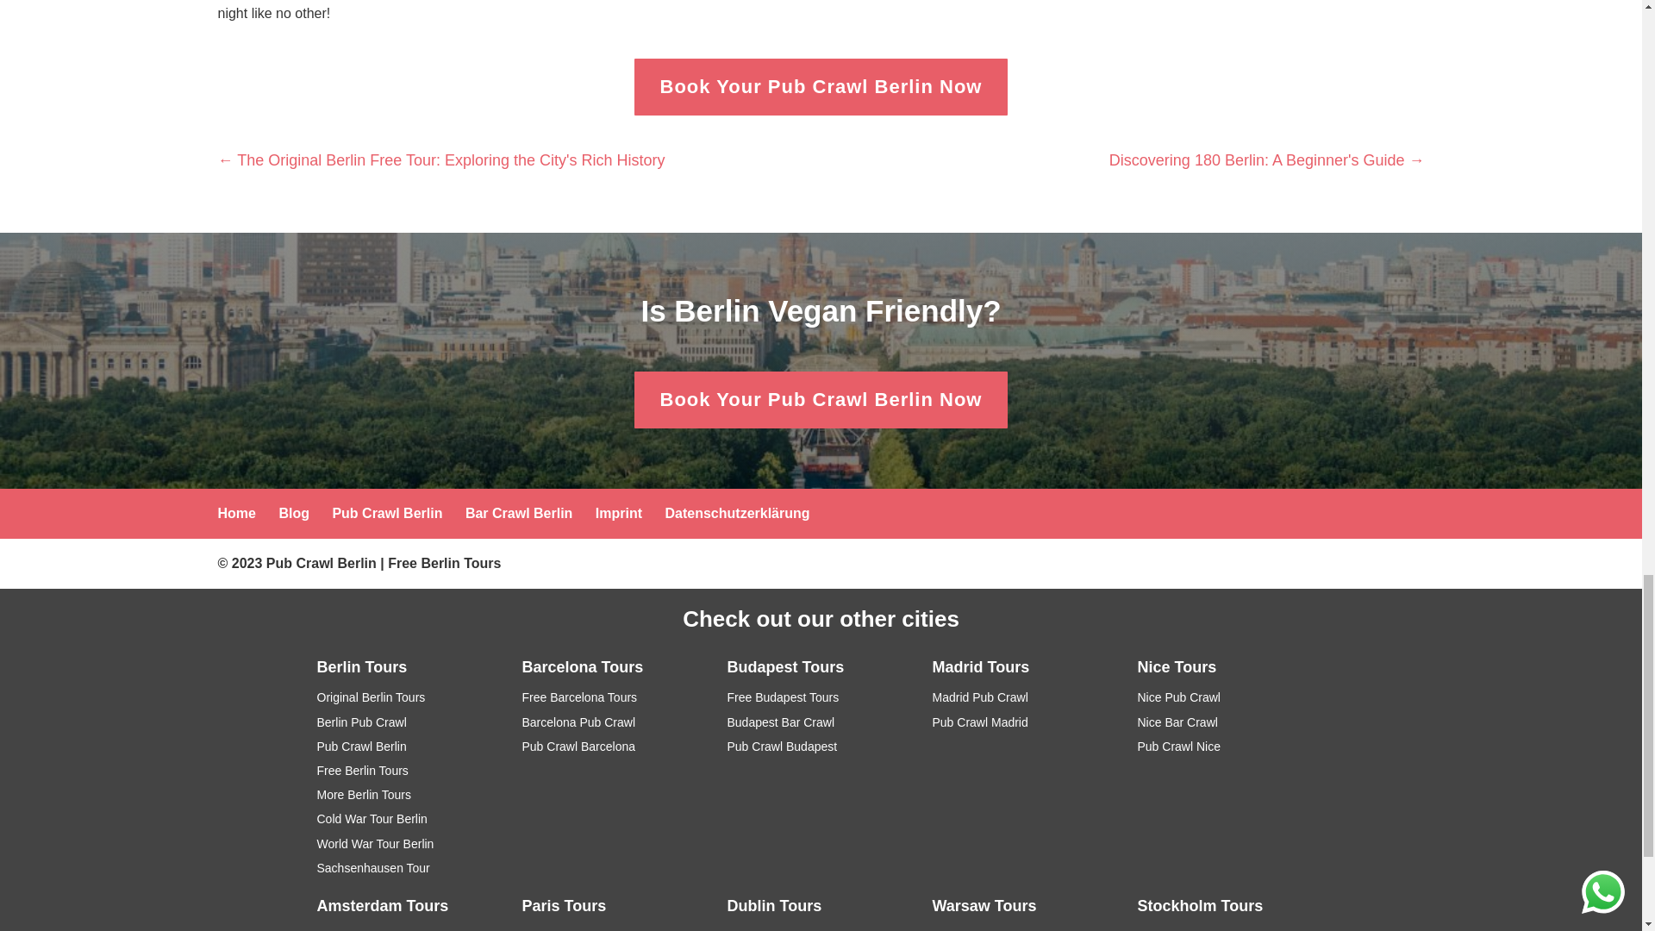 Image resolution: width=1655 pixels, height=931 pixels. What do you see at coordinates (619, 513) in the screenshot?
I see `Imprint` at bounding box center [619, 513].